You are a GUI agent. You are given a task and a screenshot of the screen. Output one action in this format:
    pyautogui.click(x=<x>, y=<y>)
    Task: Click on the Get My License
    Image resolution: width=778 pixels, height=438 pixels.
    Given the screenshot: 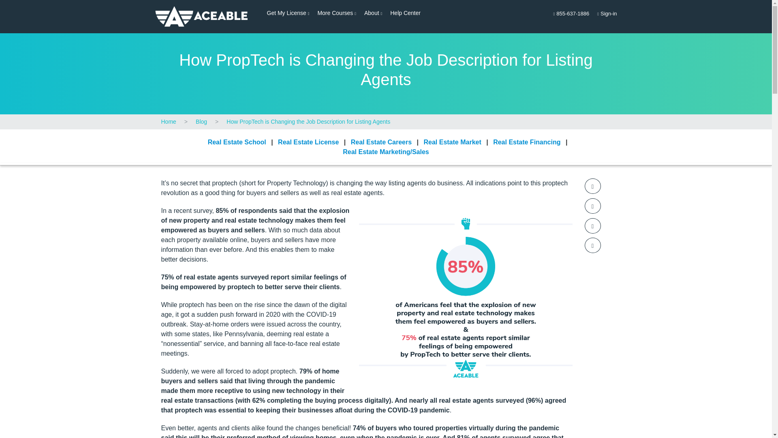 What is the action you would take?
    pyautogui.click(x=607, y=14)
    